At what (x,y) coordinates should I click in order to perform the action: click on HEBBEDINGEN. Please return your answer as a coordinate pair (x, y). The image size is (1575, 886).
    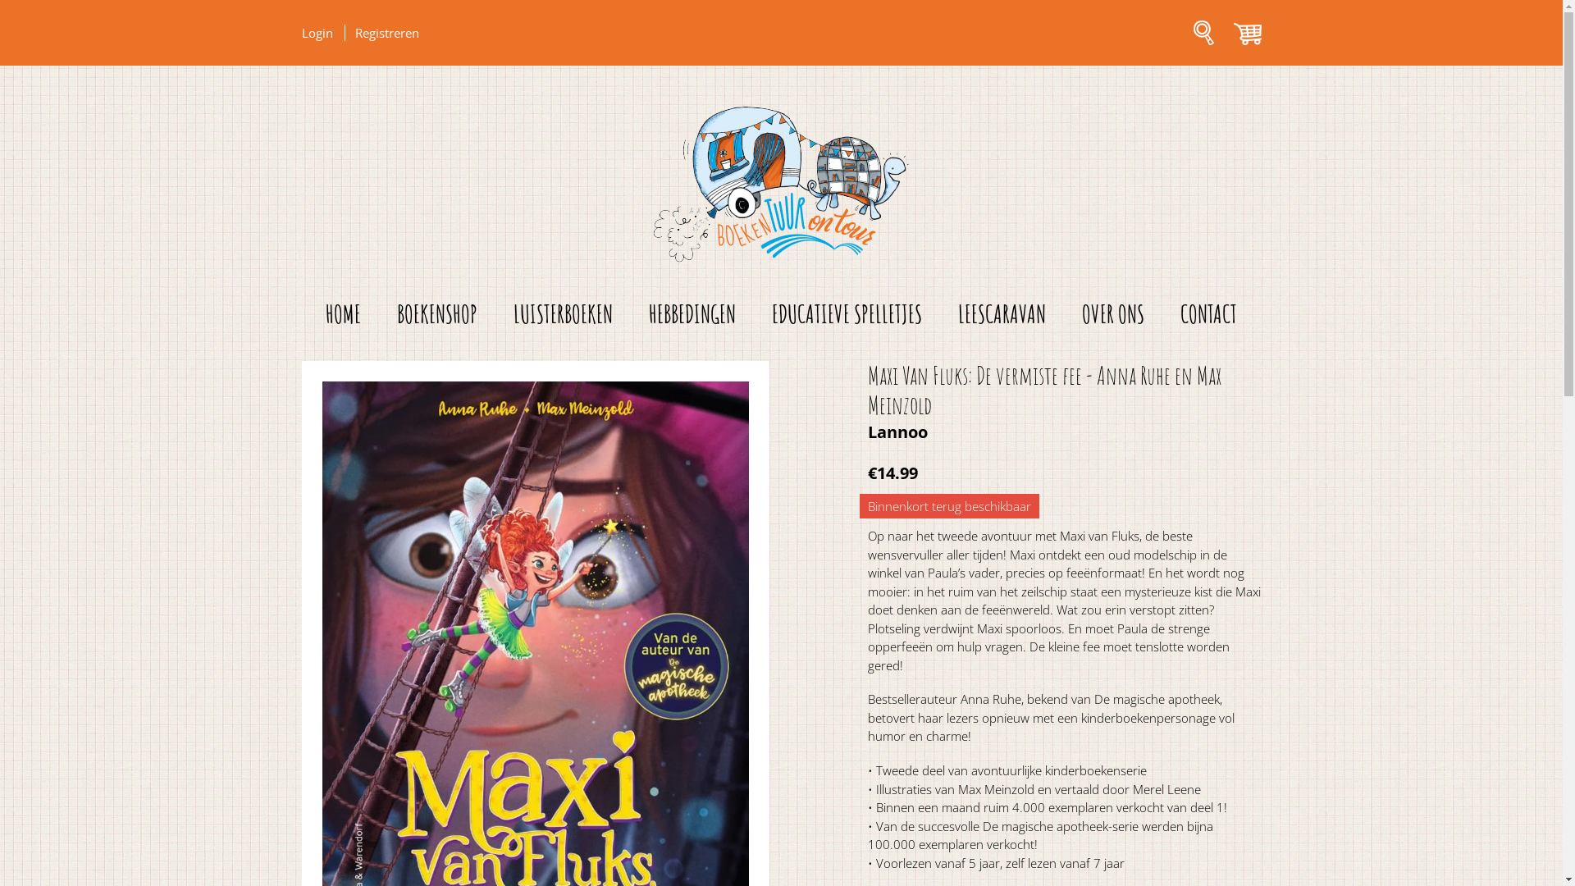
    Looking at the image, I should click on (692, 313).